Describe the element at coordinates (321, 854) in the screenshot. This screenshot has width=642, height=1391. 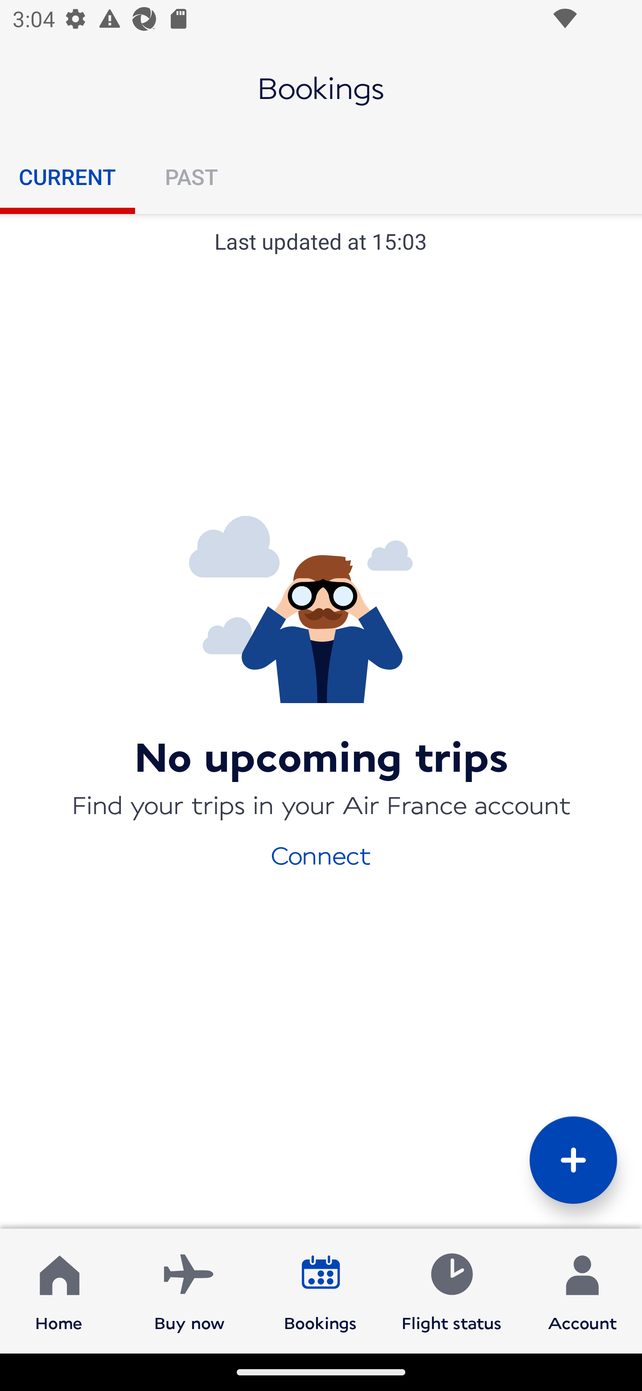
I see `Connect` at that location.